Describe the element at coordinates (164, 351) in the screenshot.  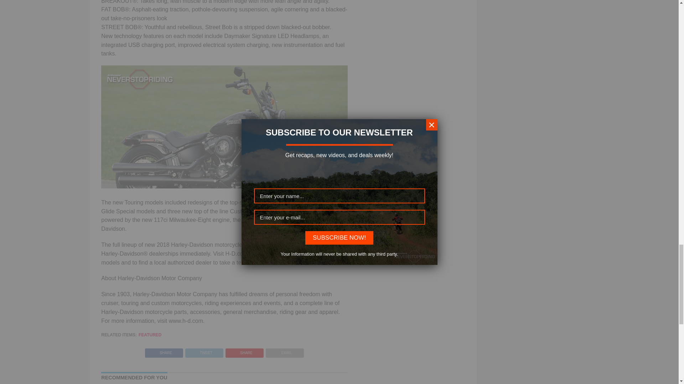
I see `SHARE` at that location.